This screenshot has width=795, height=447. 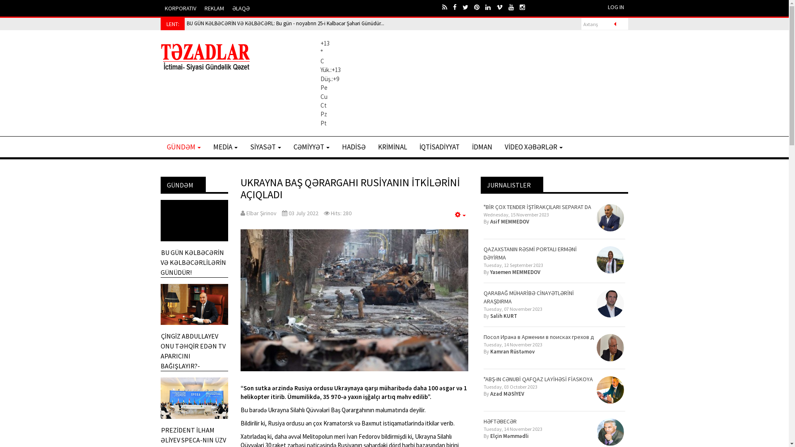 What do you see at coordinates (468, 7) in the screenshot?
I see ` ` at bounding box center [468, 7].